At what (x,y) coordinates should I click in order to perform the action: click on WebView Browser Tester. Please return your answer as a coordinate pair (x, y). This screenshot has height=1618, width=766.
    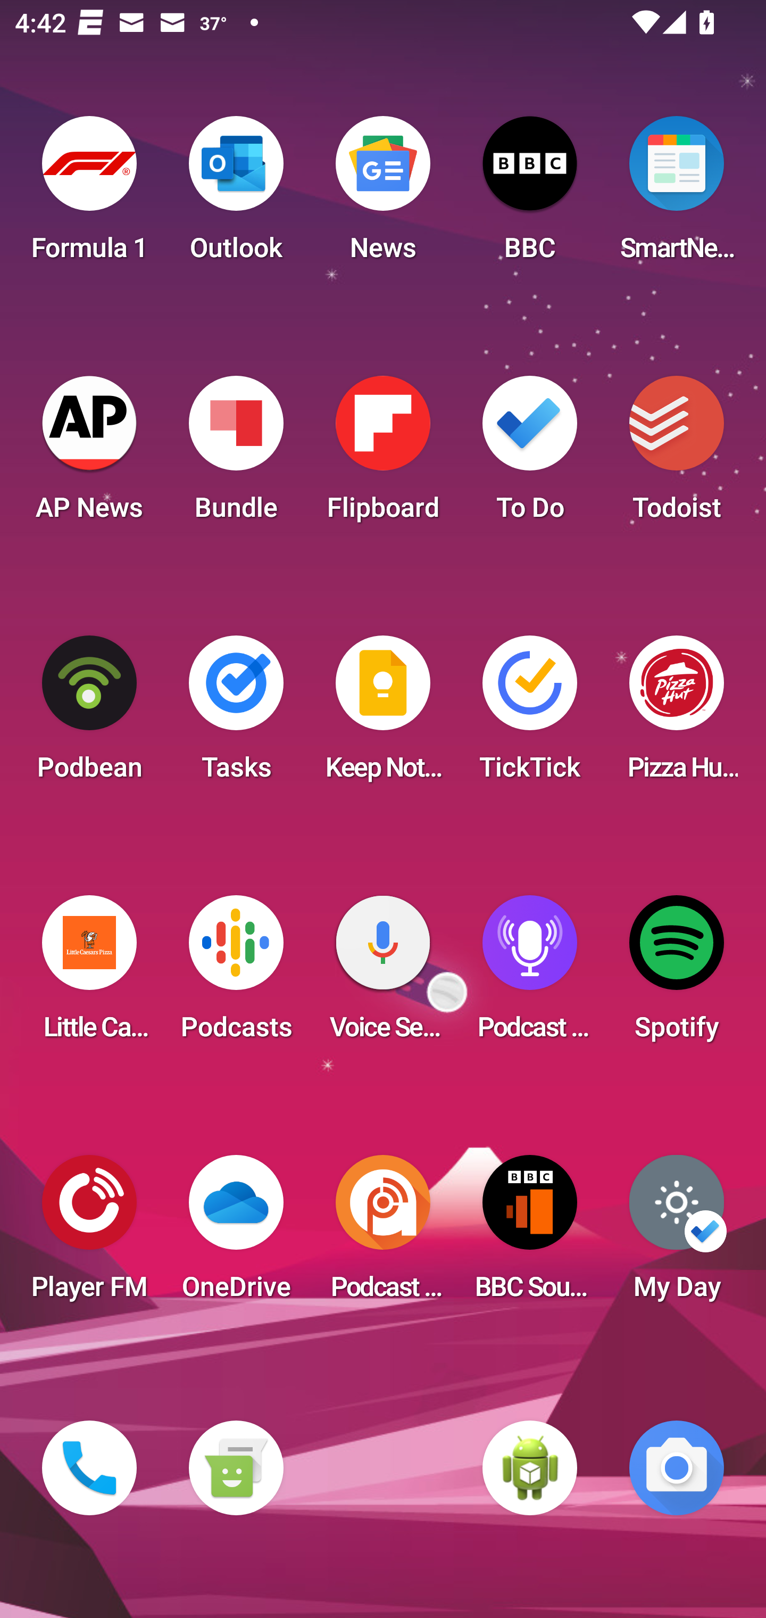
    Looking at the image, I should click on (530, 1468).